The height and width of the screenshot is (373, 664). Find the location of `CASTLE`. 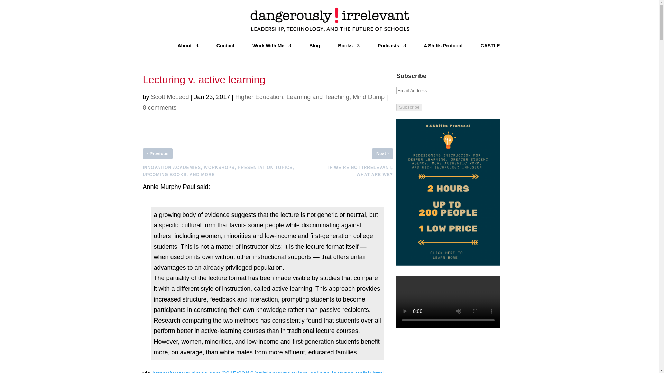

CASTLE is located at coordinates (490, 49).